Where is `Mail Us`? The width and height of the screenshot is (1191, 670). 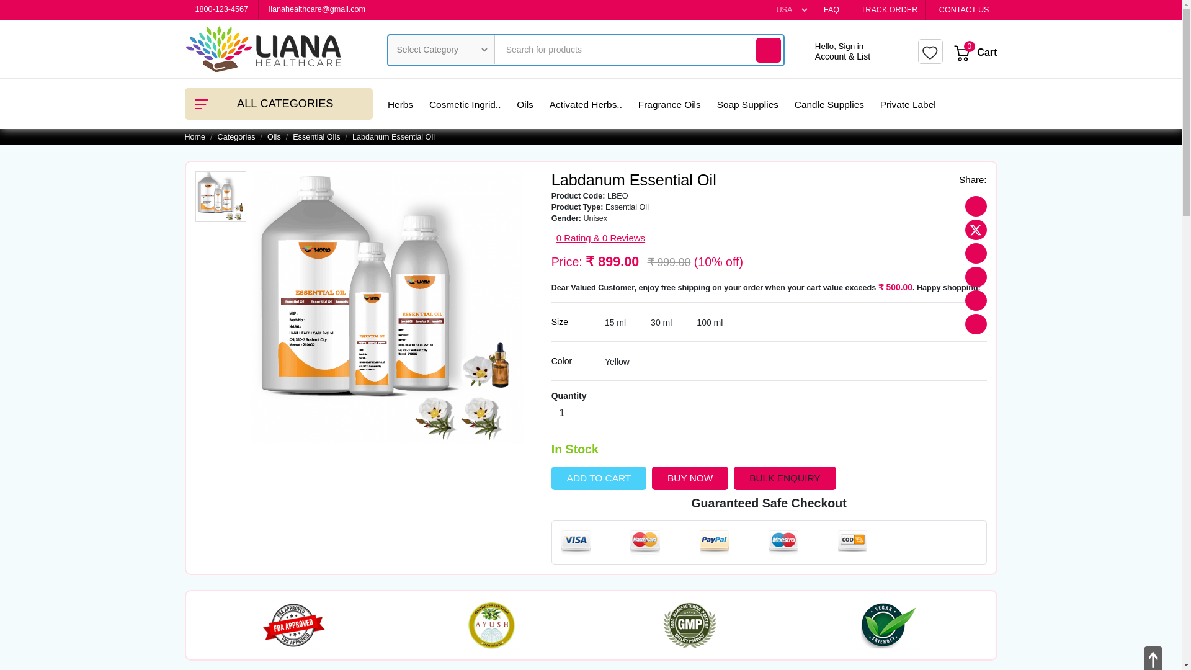
Mail Us is located at coordinates (316, 9).